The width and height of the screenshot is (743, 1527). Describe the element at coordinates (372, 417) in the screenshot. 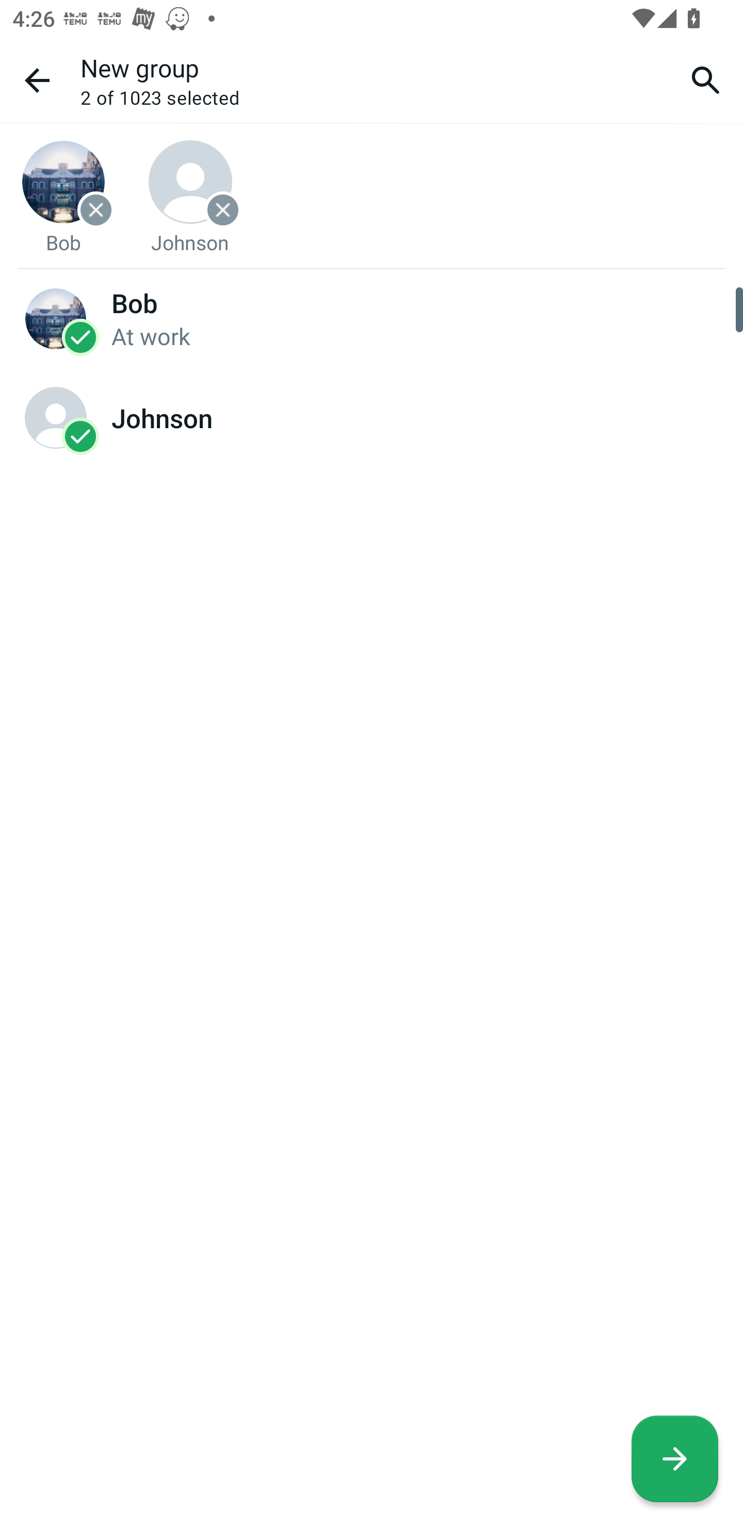

I see `Johnson Selected Johnson` at that location.